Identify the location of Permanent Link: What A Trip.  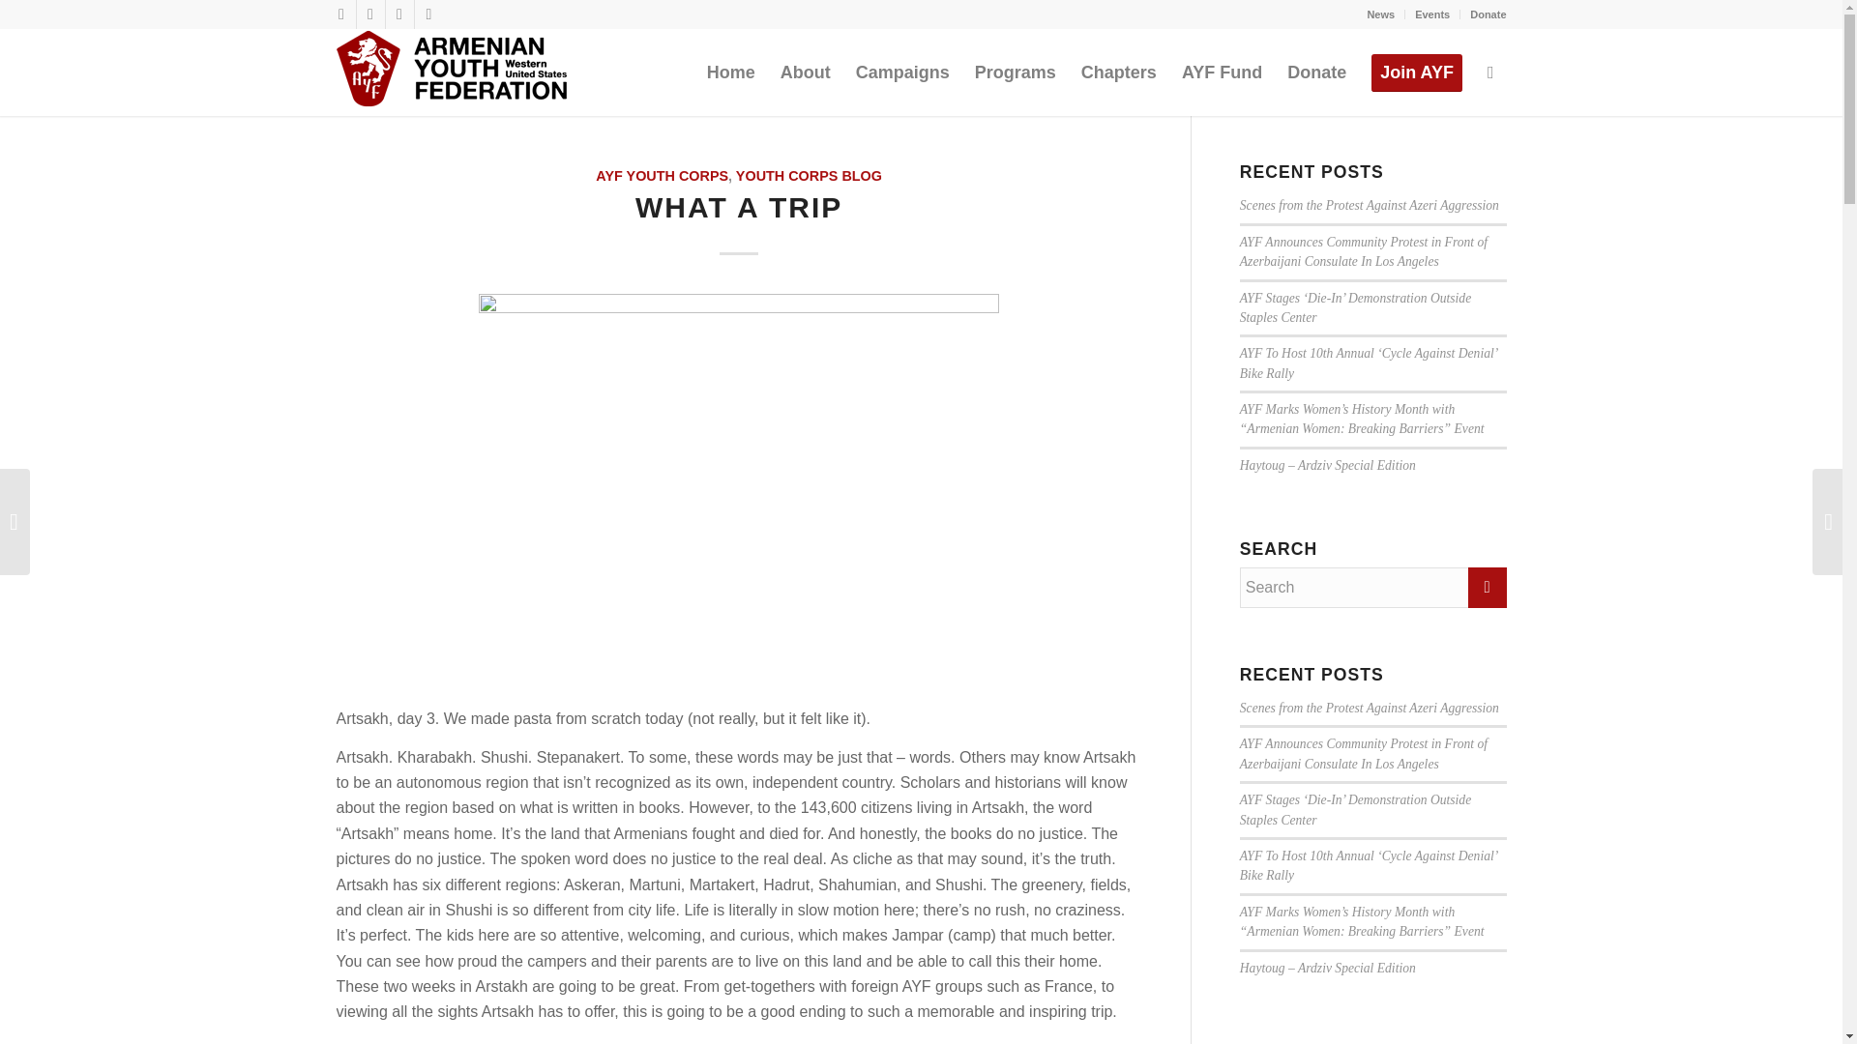
(739, 207).